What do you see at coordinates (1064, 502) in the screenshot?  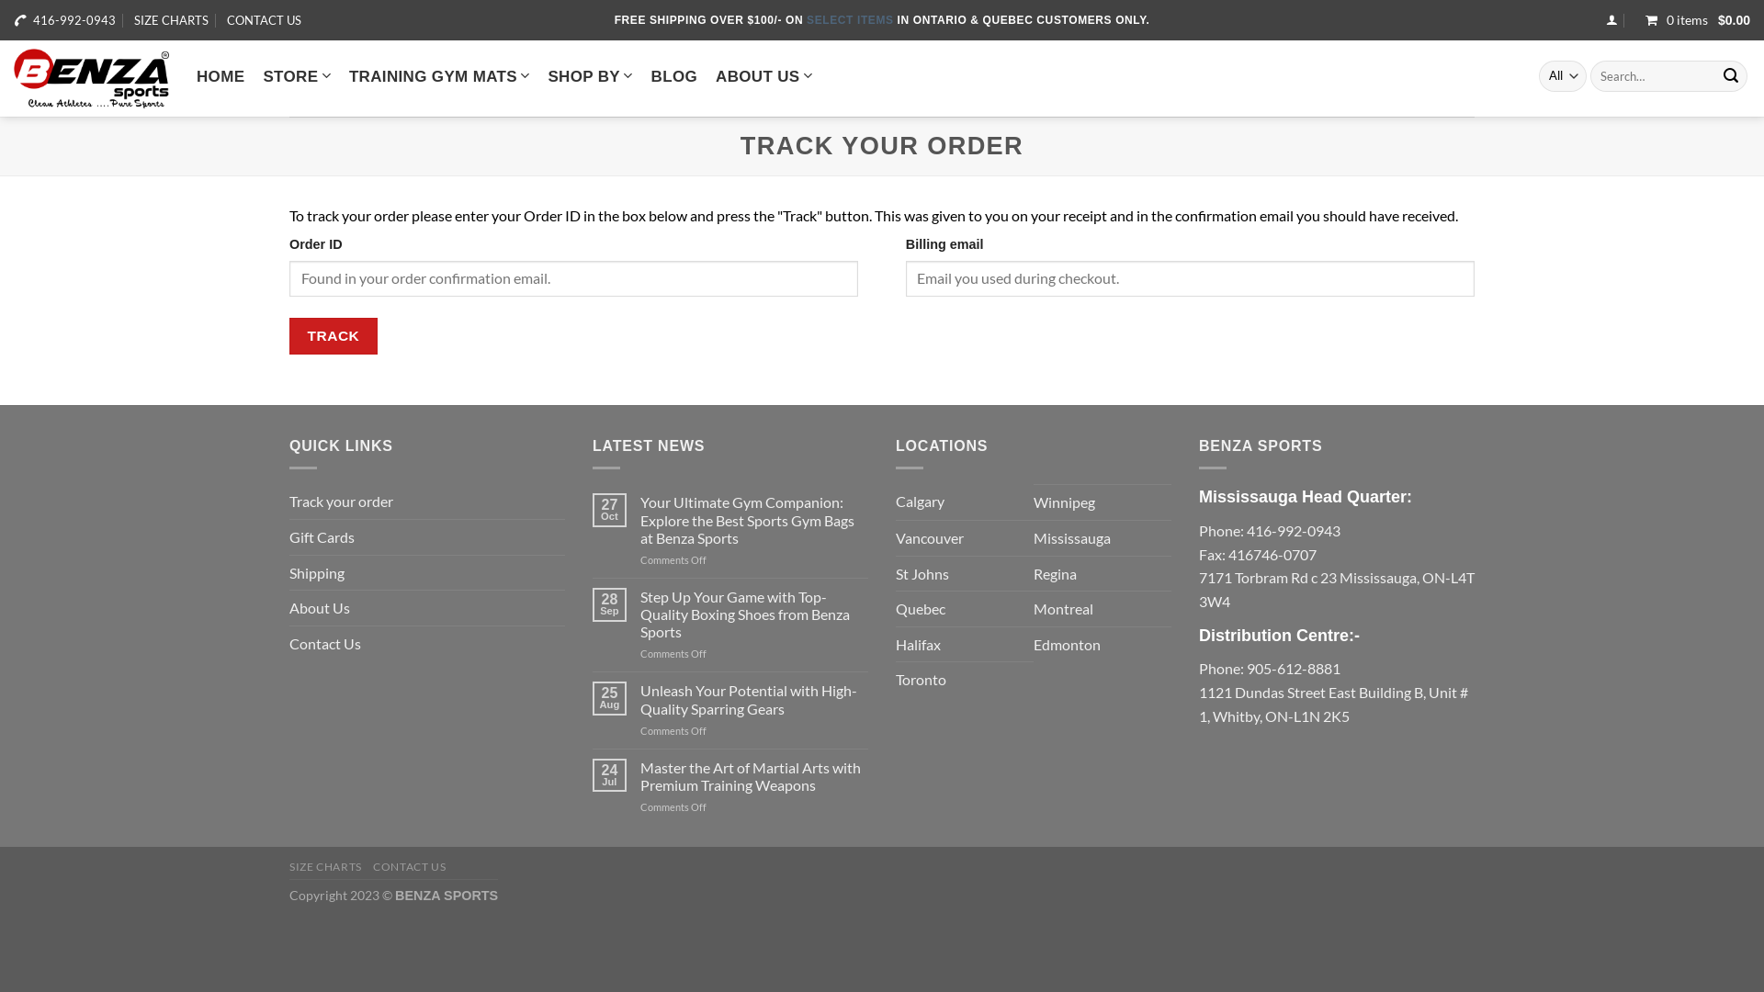 I see `Winnipeg` at bounding box center [1064, 502].